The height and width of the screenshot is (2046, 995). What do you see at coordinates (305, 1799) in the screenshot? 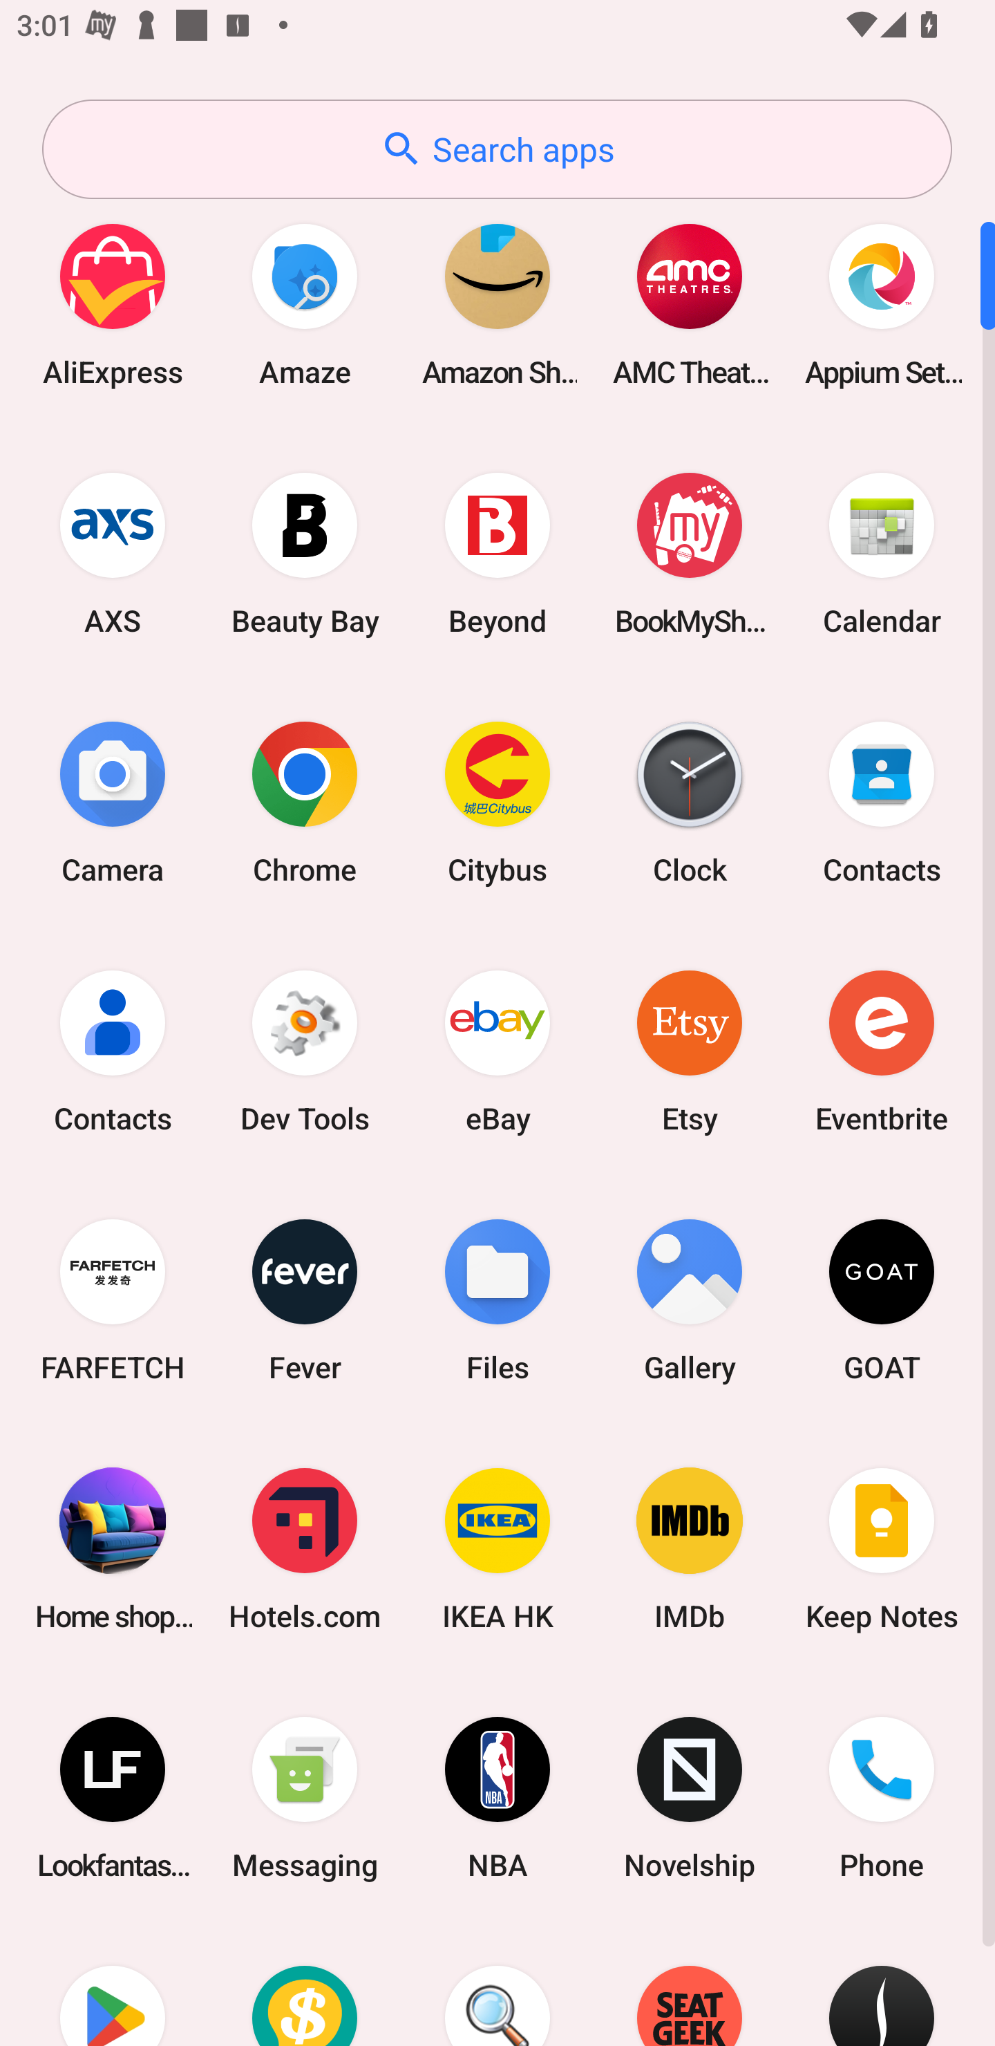
I see `Messaging` at bounding box center [305, 1799].